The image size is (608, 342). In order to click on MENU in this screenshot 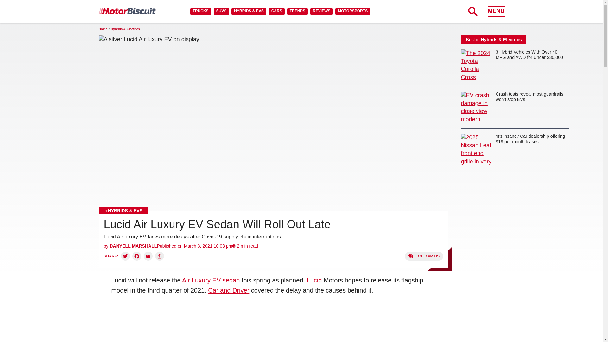, I will do `click(496, 11)`.